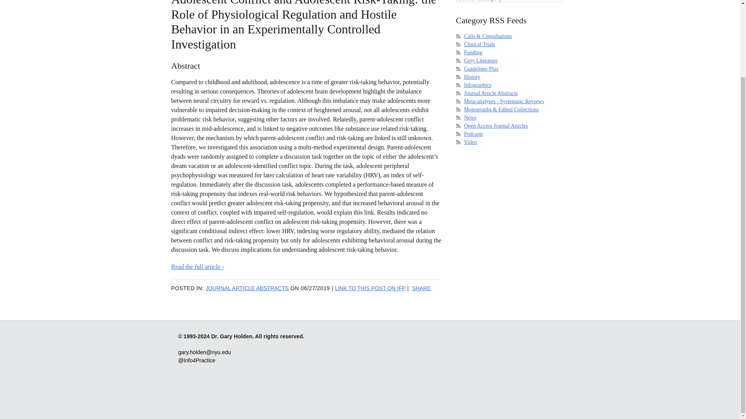 The width and height of the screenshot is (746, 419). What do you see at coordinates (473, 52) in the screenshot?
I see `Funding` at bounding box center [473, 52].